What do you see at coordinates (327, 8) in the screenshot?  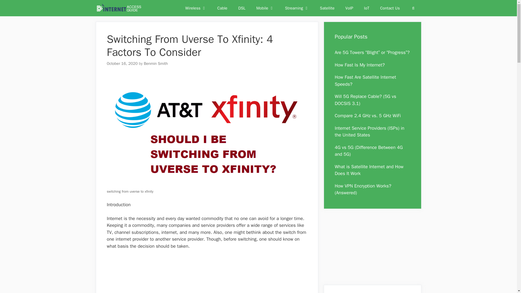 I see `Satellite` at bounding box center [327, 8].